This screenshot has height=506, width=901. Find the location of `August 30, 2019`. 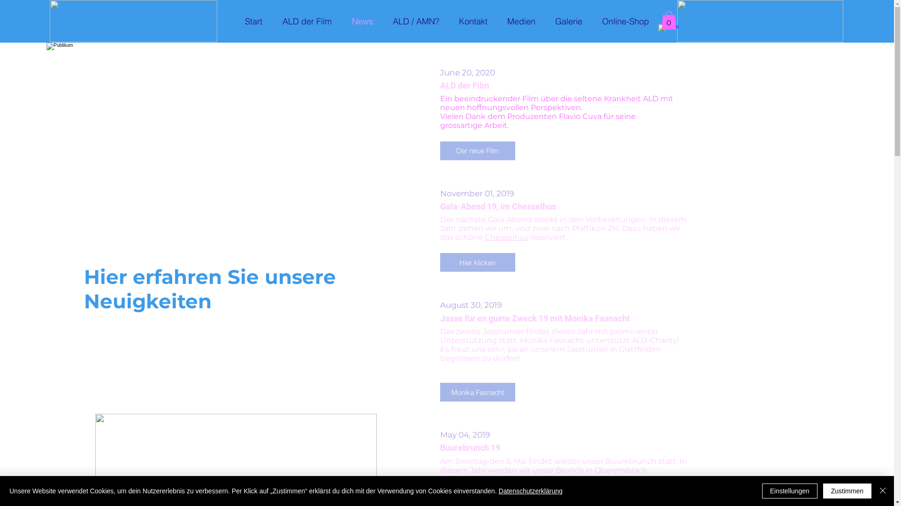

August 30, 2019 is located at coordinates (565, 305).